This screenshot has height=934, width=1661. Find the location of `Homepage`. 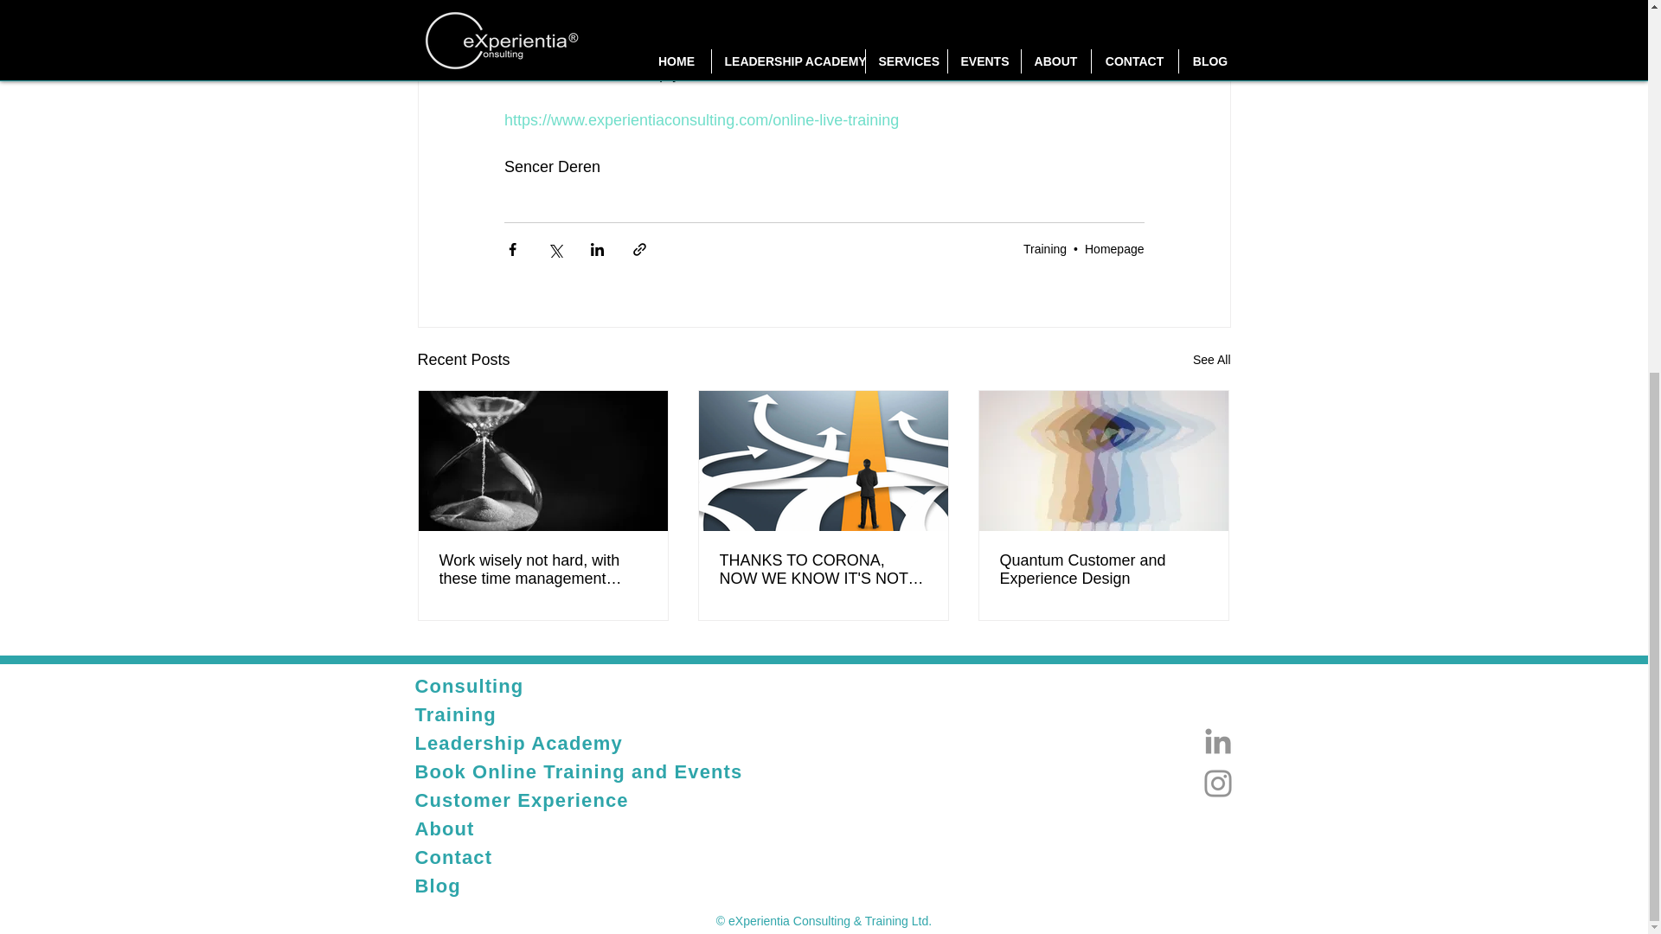

Homepage is located at coordinates (1114, 247).